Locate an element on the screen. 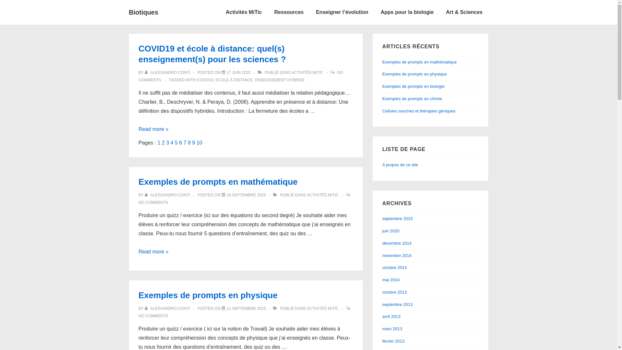 This screenshot has width=622, height=350. mars 2013 is located at coordinates (392, 329).